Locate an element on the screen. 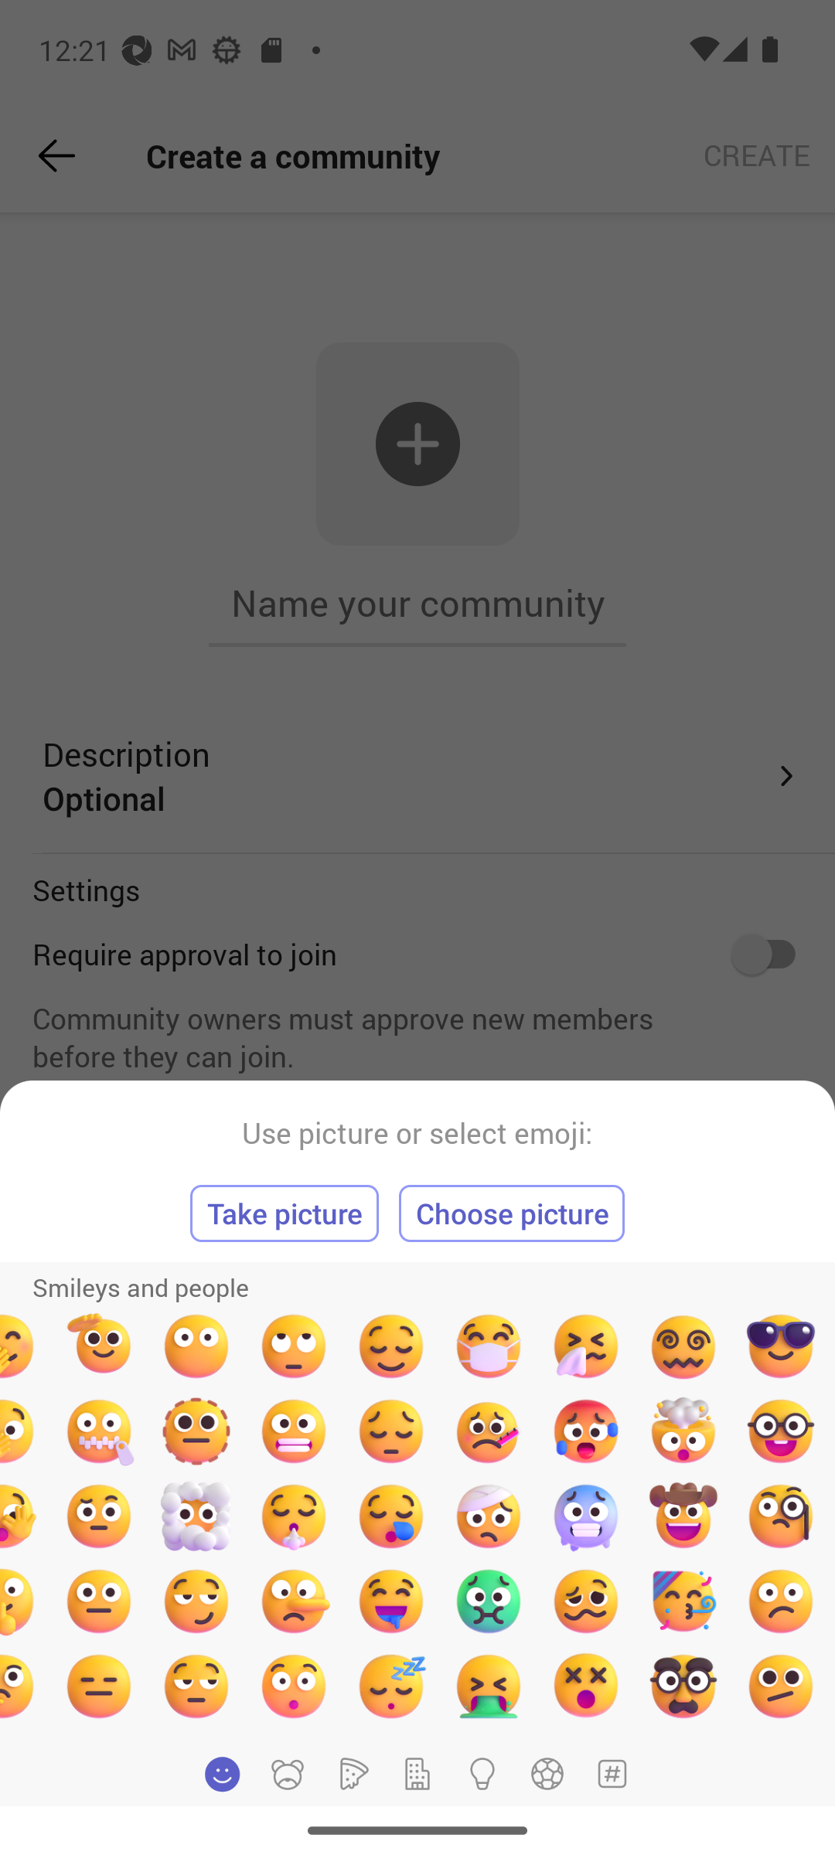 The width and height of the screenshot is (835, 1855). Face in clouds emoji is located at coordinates (196, 1516).